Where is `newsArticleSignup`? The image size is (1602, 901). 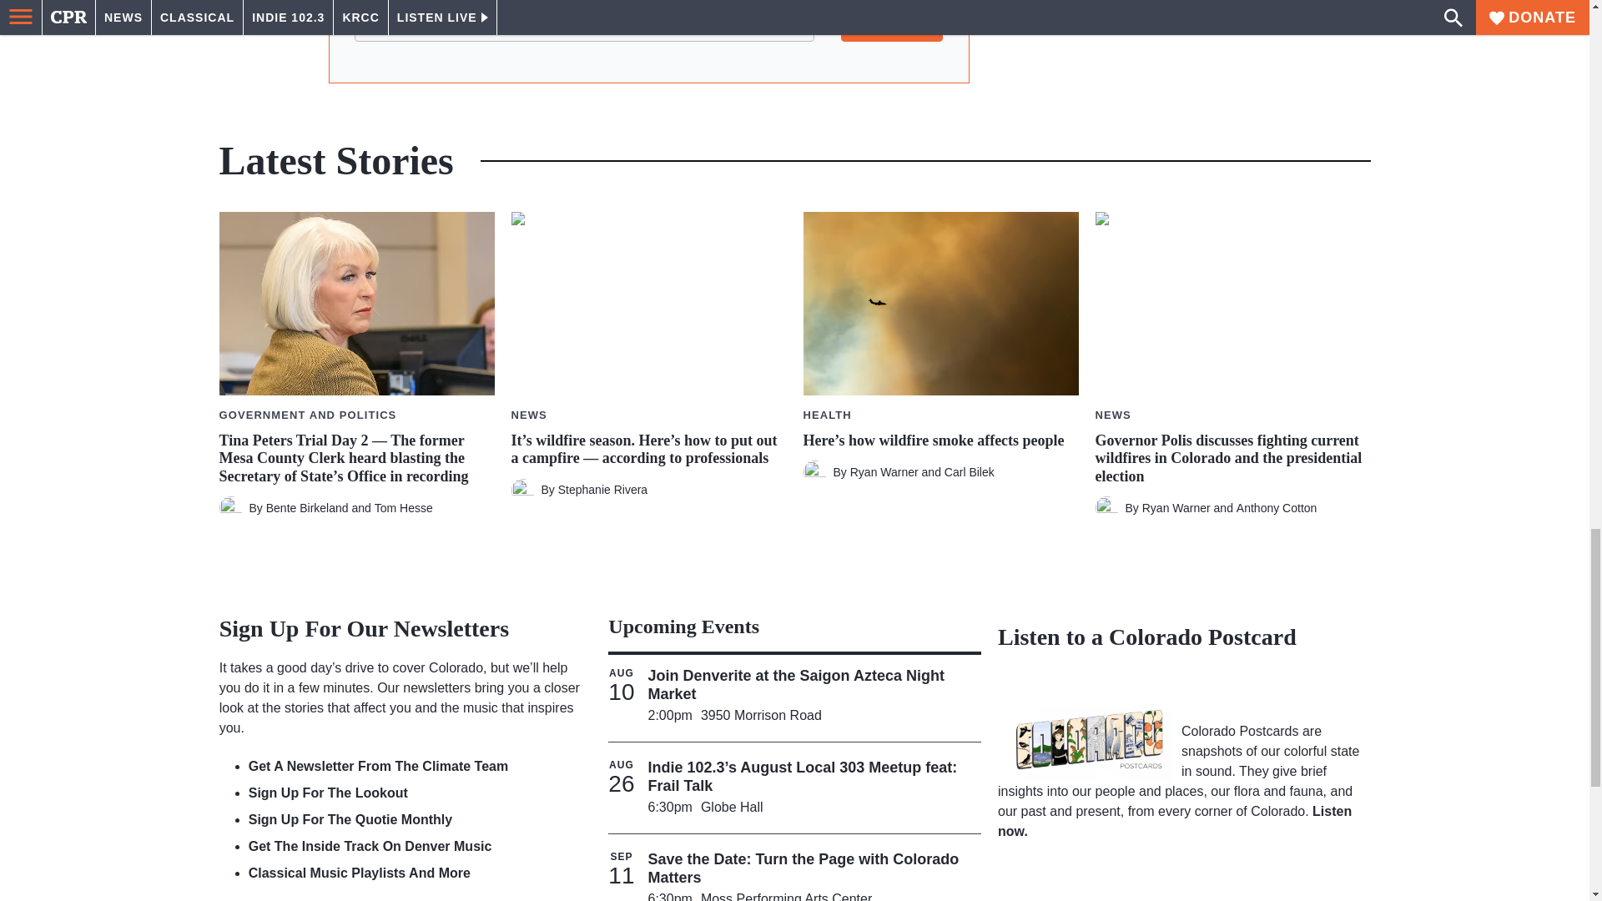 newsArticleSignup is located at coordinates (648, 35).